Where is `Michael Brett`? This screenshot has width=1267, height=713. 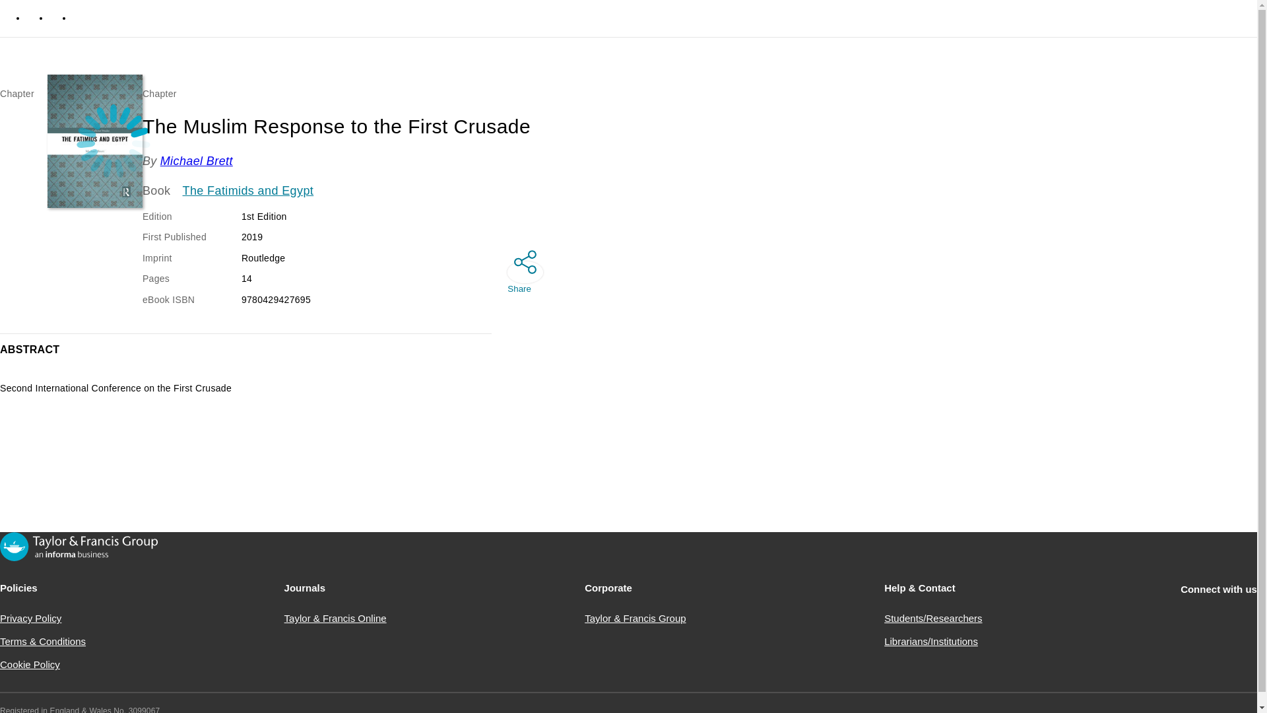 Michael Brett is located at coordinates (197, 161).